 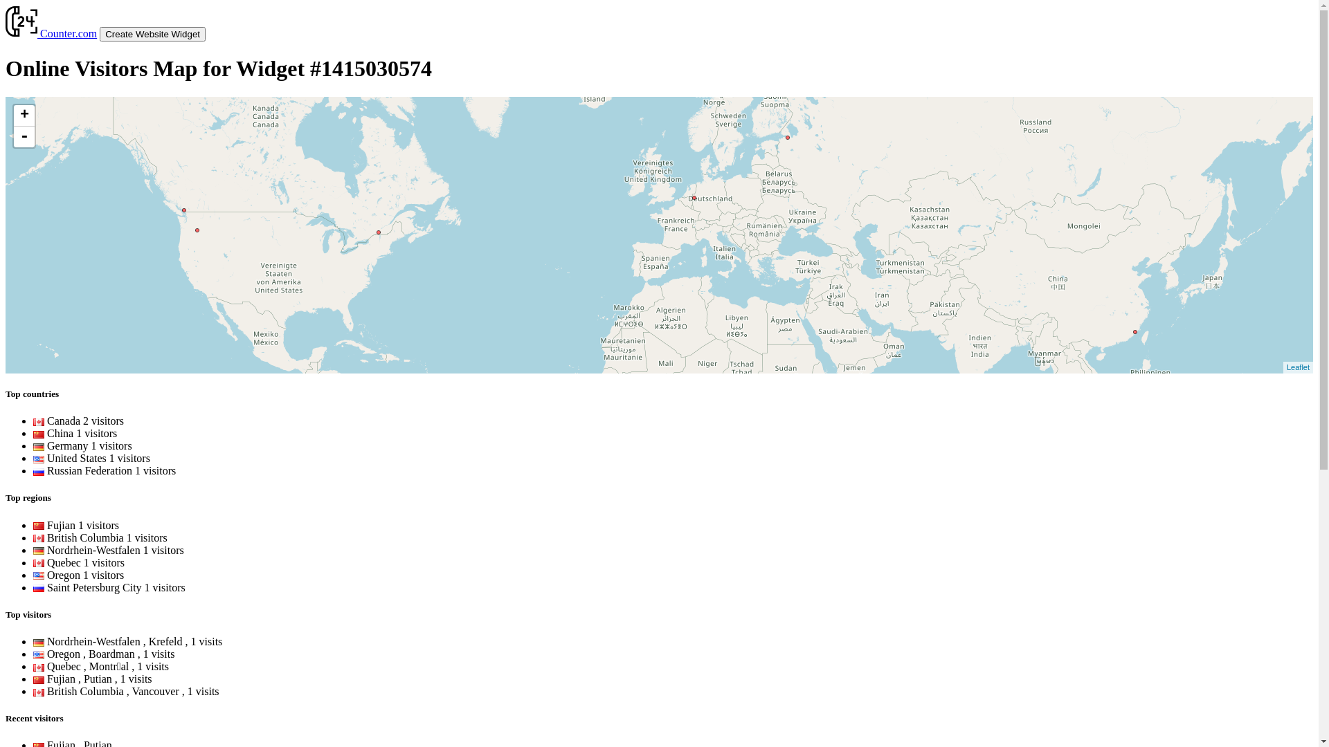 I want to click on China, so click(x=39, y=434).